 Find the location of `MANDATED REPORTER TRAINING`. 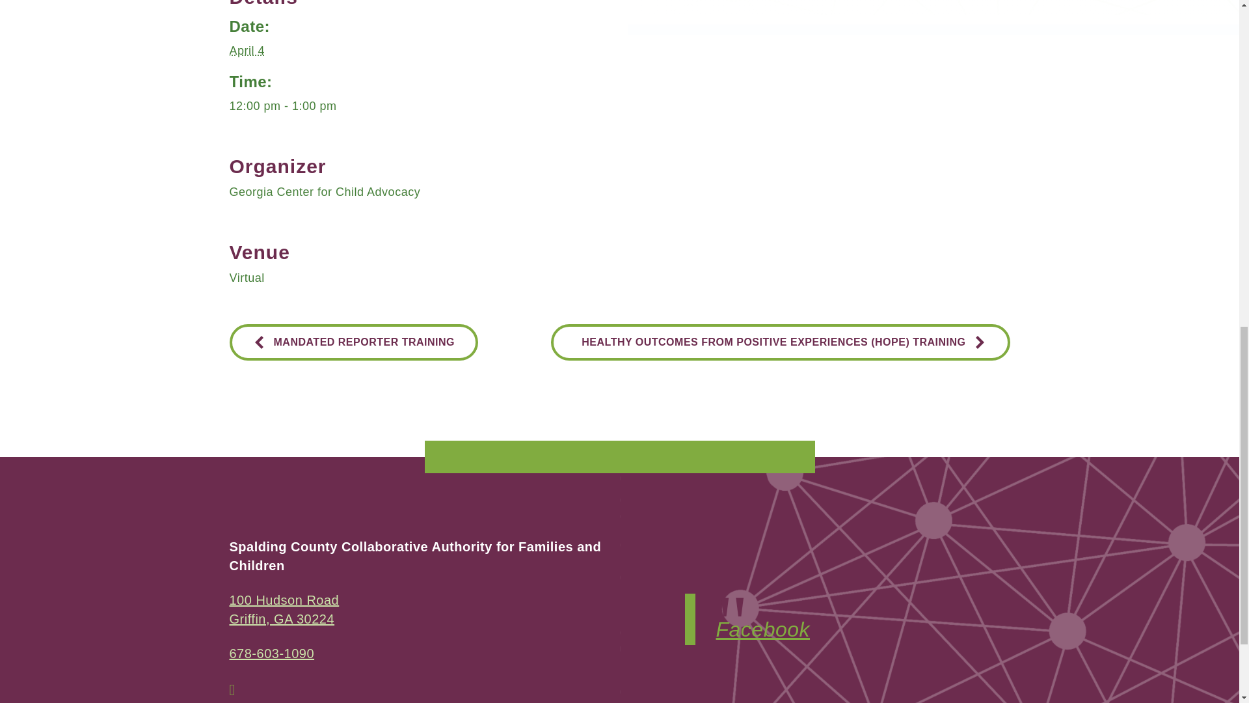

MANDATED REPORTER TRAINING is located at coordinates (284, 609).